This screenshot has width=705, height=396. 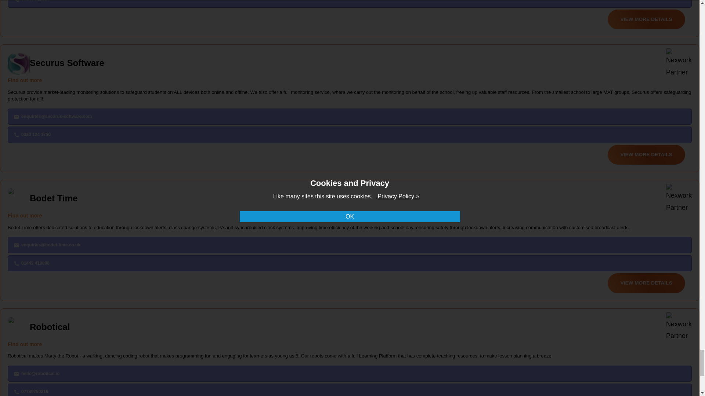 What do you see at coordinates (16, 117) in the screenshot?
I see `email` at bounding box center [16, 117].